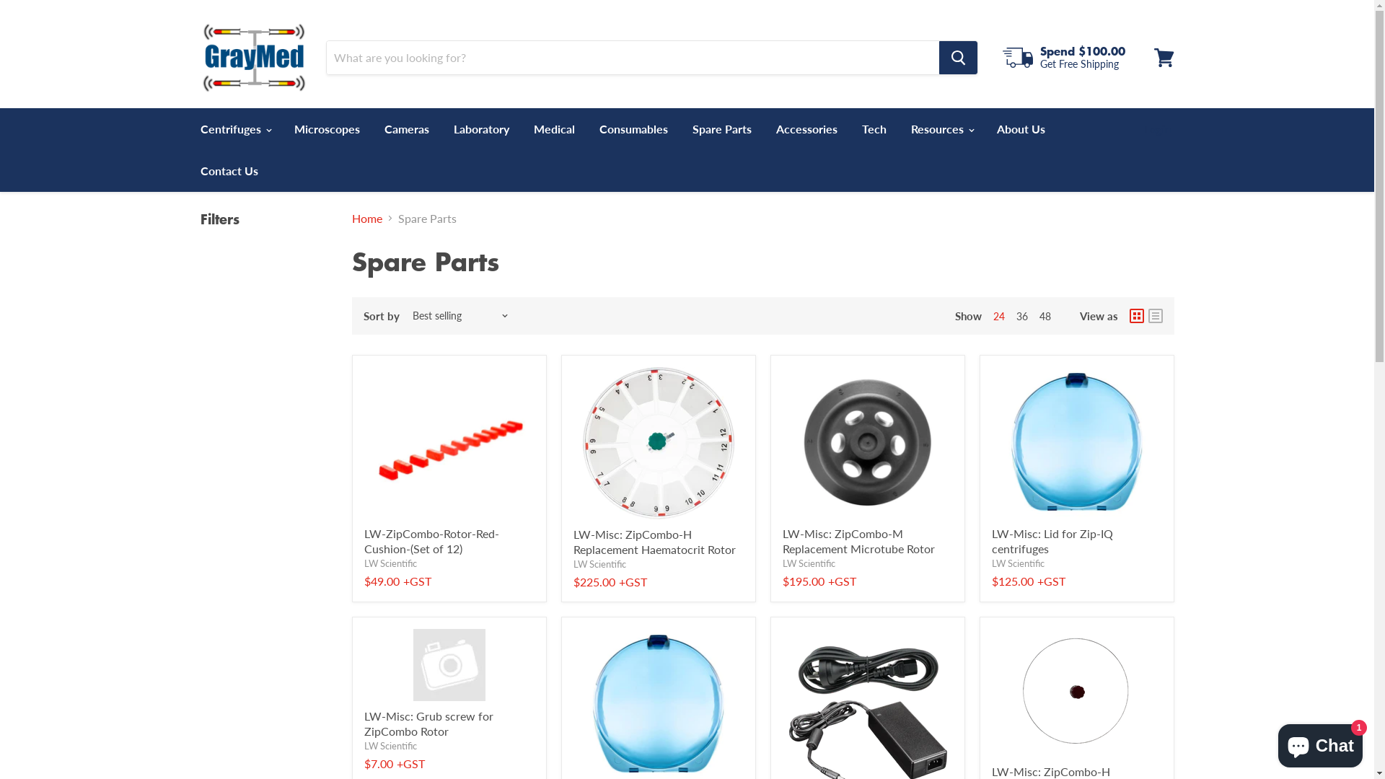  Describe the element at coordinates (1157, 129) in the screenshot. I see `Login` at that location.